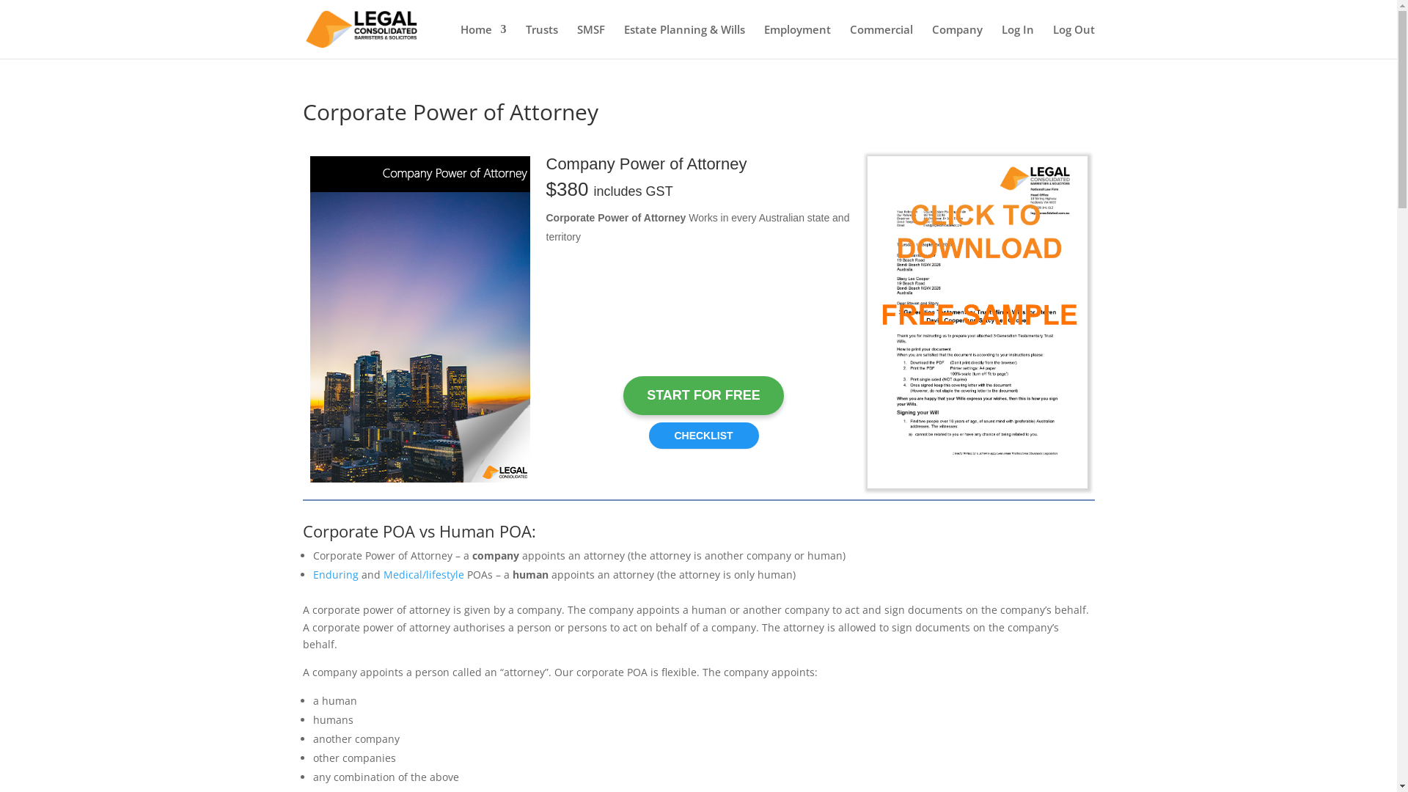 This screenshot has height=792, width=1408. I want to click on Company, so click(956, 41).